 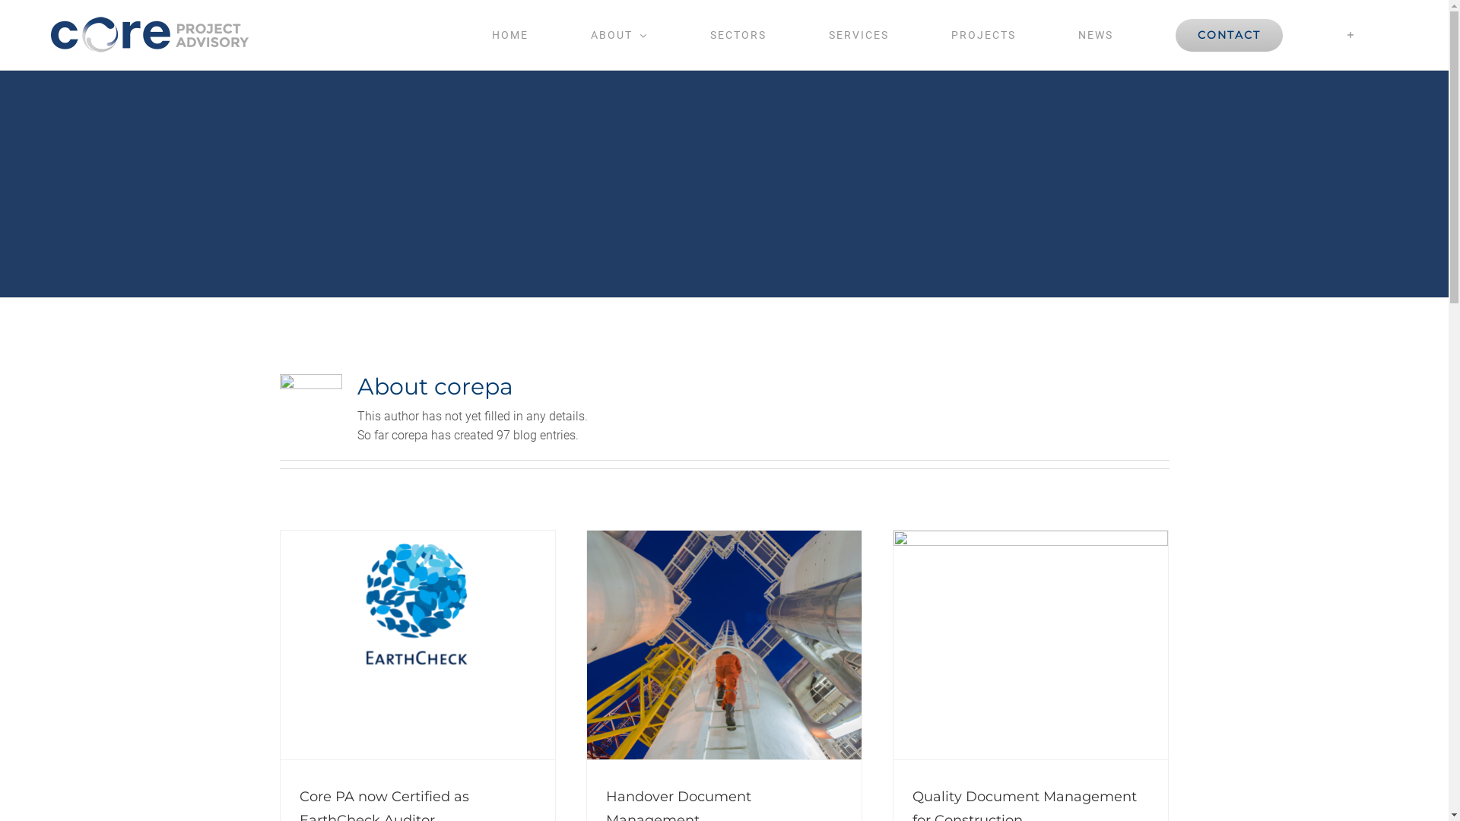 I want to click on PROJECTS, so click(x=983, y=35).